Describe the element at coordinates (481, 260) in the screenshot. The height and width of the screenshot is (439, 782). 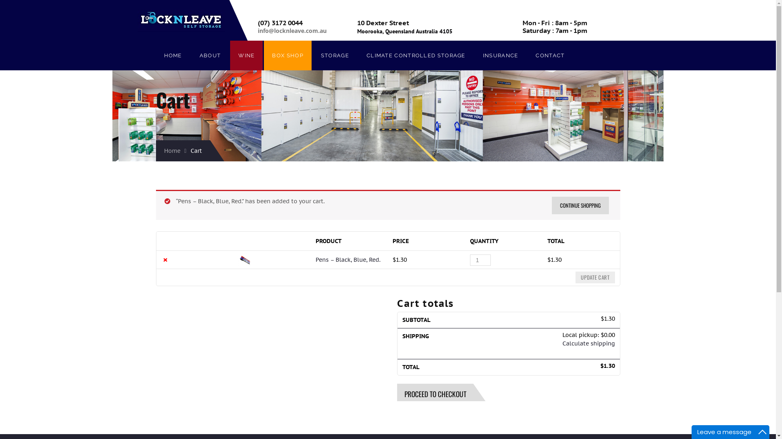
I see `Qty` at that location.